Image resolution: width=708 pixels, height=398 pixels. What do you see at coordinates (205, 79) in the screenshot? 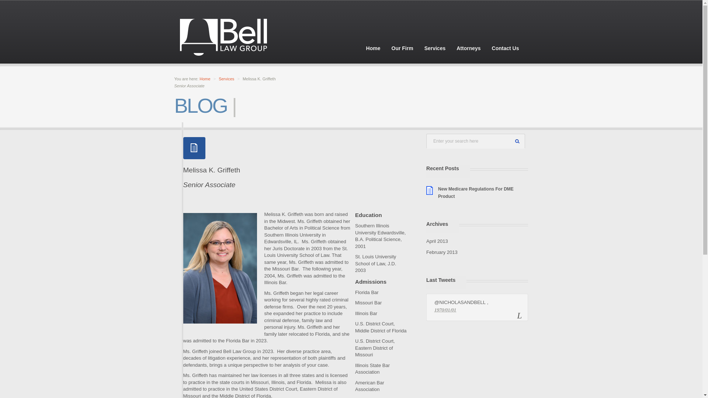
I see `Home` at bounding box center [205, 79].